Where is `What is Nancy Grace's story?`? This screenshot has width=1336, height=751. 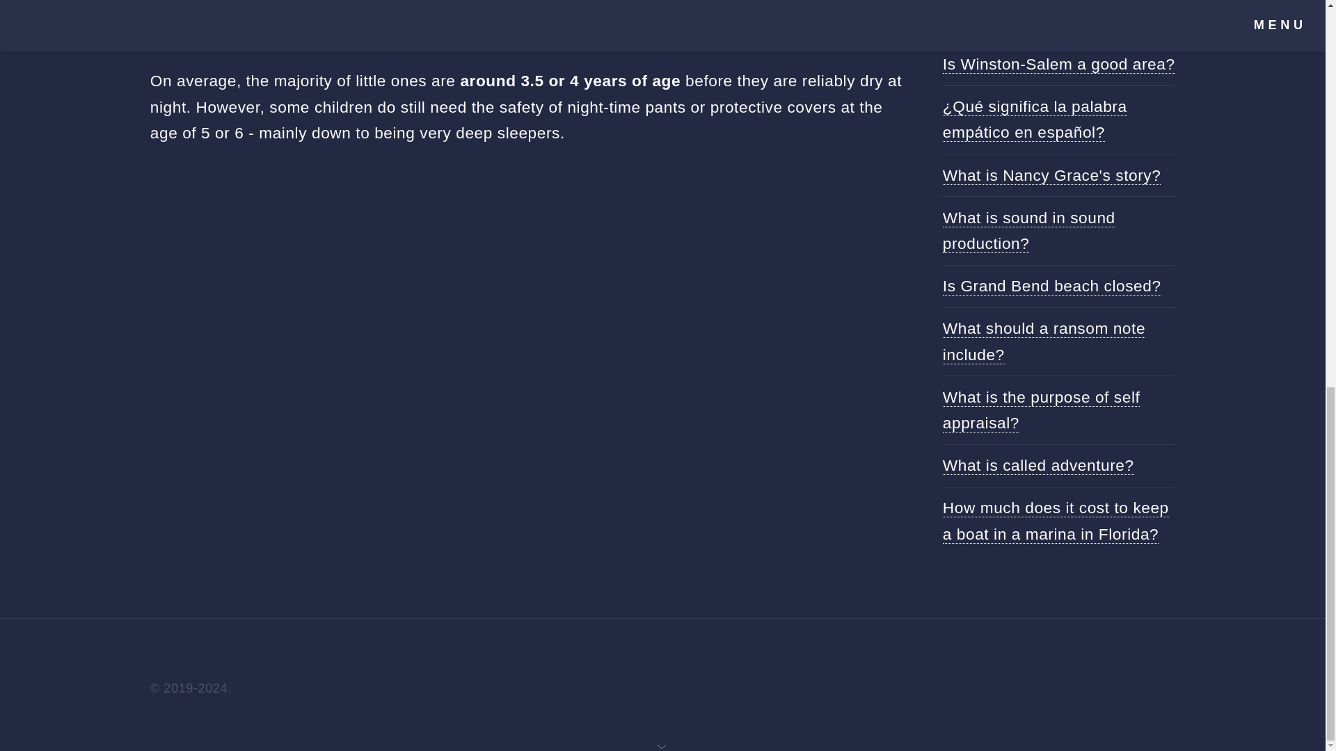
What is Nancy Grace's story? is located at coordinates (1052, 175).